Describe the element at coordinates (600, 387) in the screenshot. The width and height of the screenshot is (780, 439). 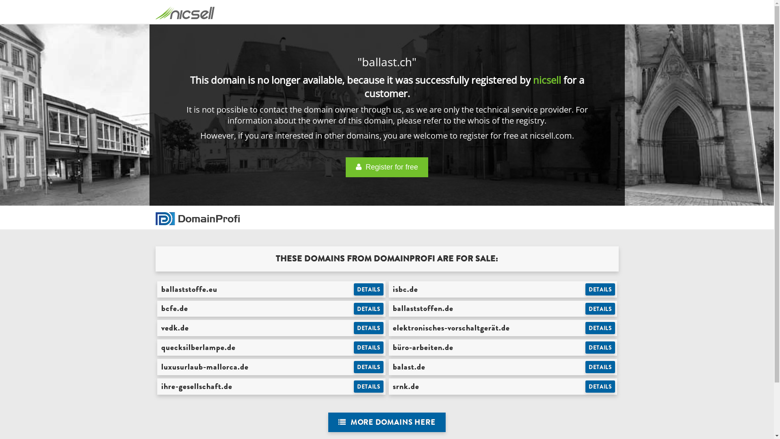
I see `DETAILS` at that location.